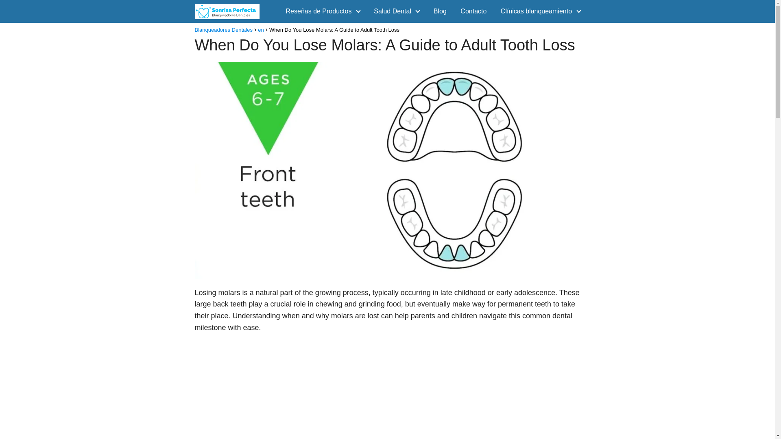 The height and width of the screenshot is (439, 781). What do you see at coordinates (394, 11) in the screenshot?
I see `Salud Dental` at bounding box center [394, 11].